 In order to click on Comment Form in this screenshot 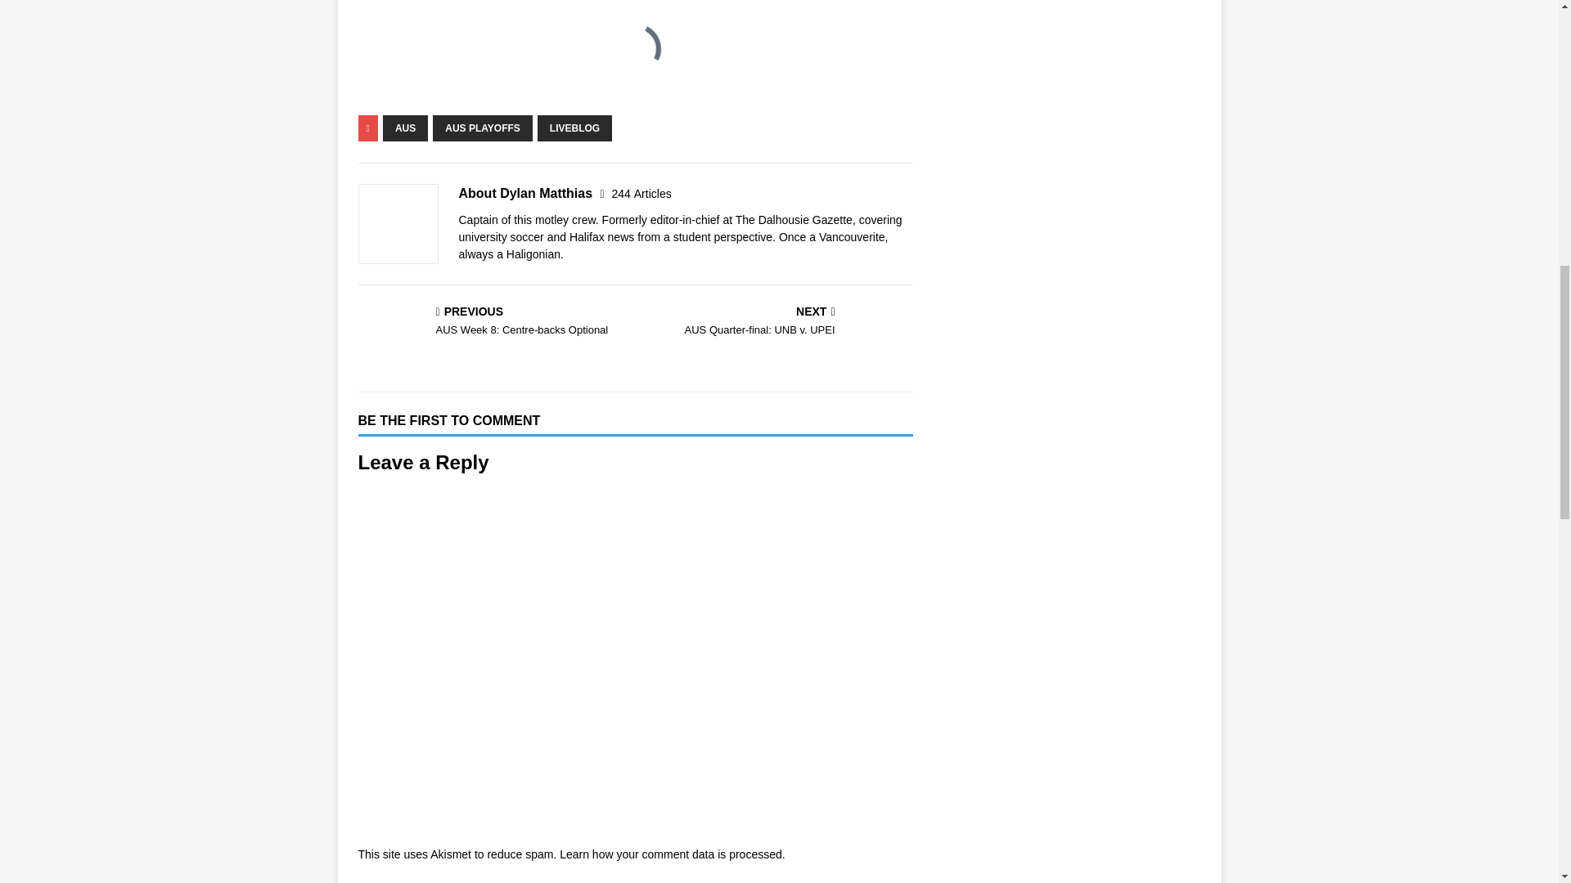, I will do `click(405, 128)`.